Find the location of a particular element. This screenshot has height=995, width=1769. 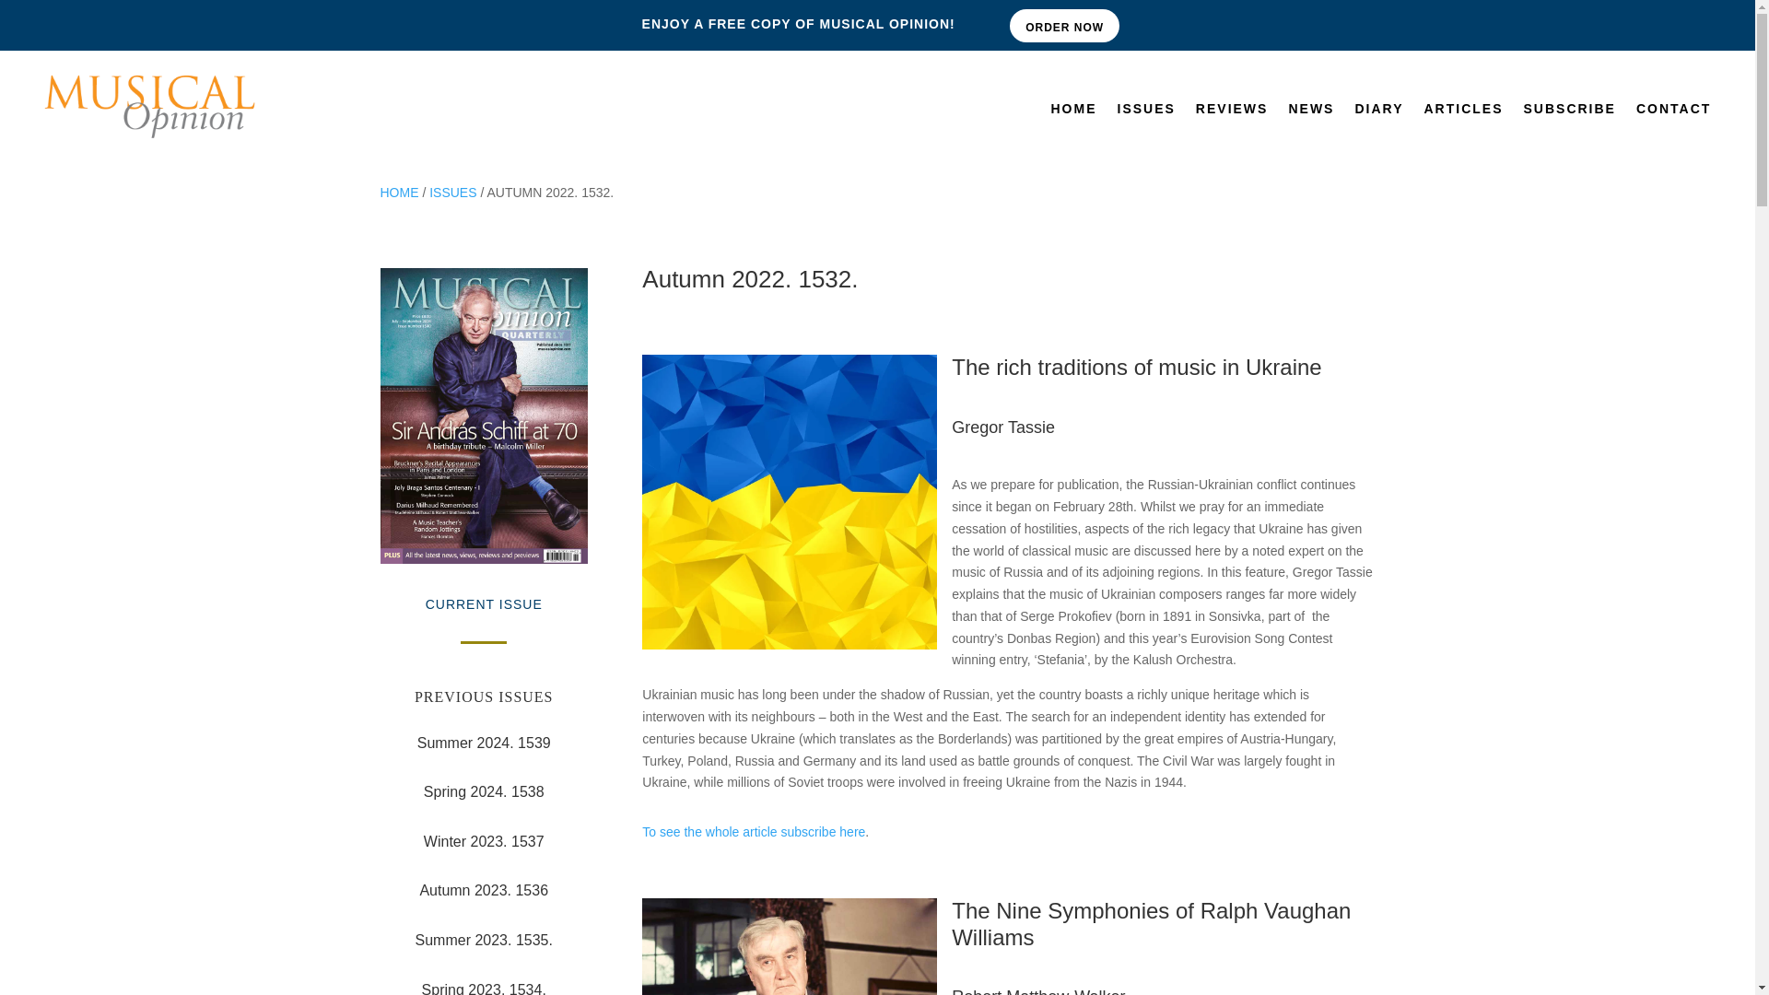

HOME is located at coordinates (398, 192).